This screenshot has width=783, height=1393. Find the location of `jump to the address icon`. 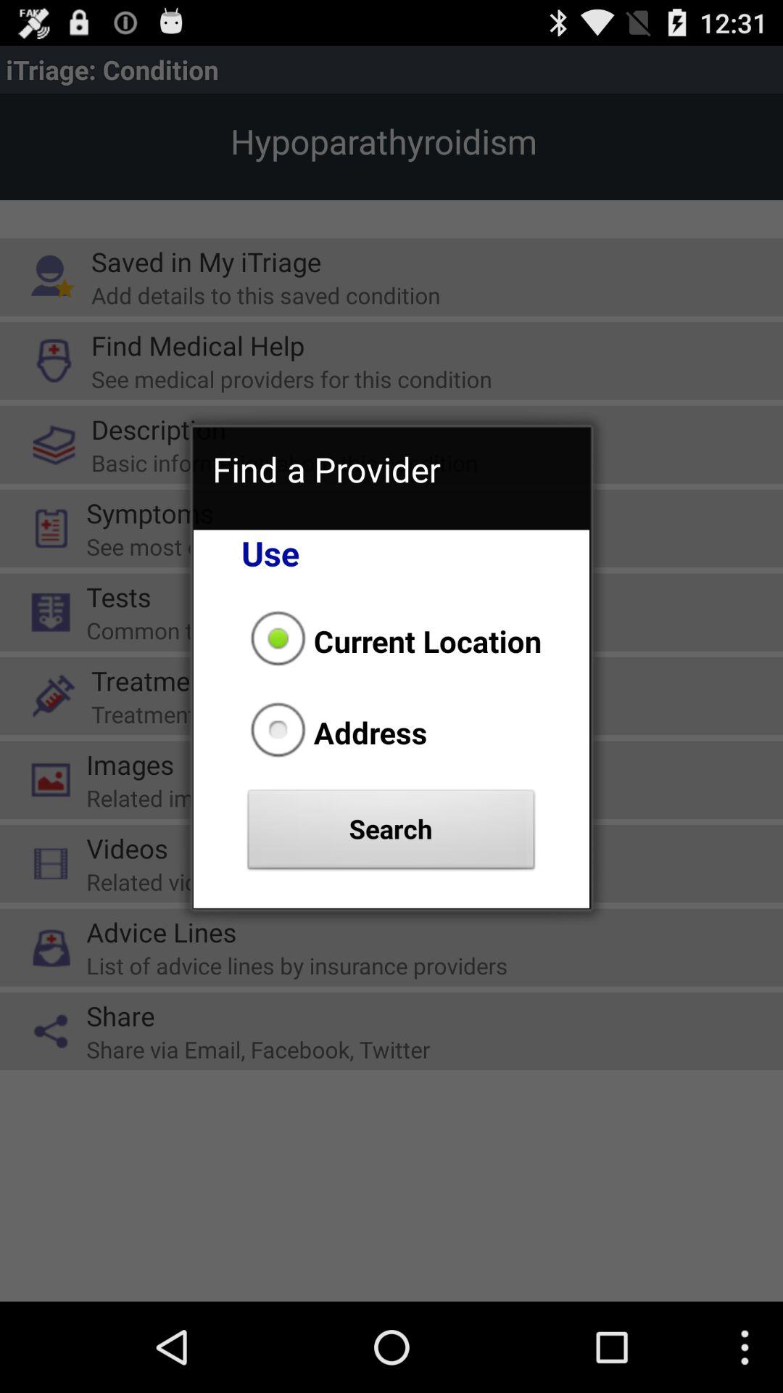

jump to the address icon is located at coordinates (334, 732).